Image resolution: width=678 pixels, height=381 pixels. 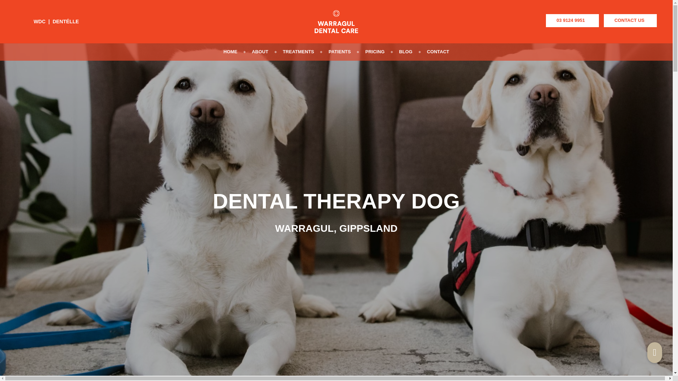 I want to click on TREATMENTS, so click(x=298, y=53).